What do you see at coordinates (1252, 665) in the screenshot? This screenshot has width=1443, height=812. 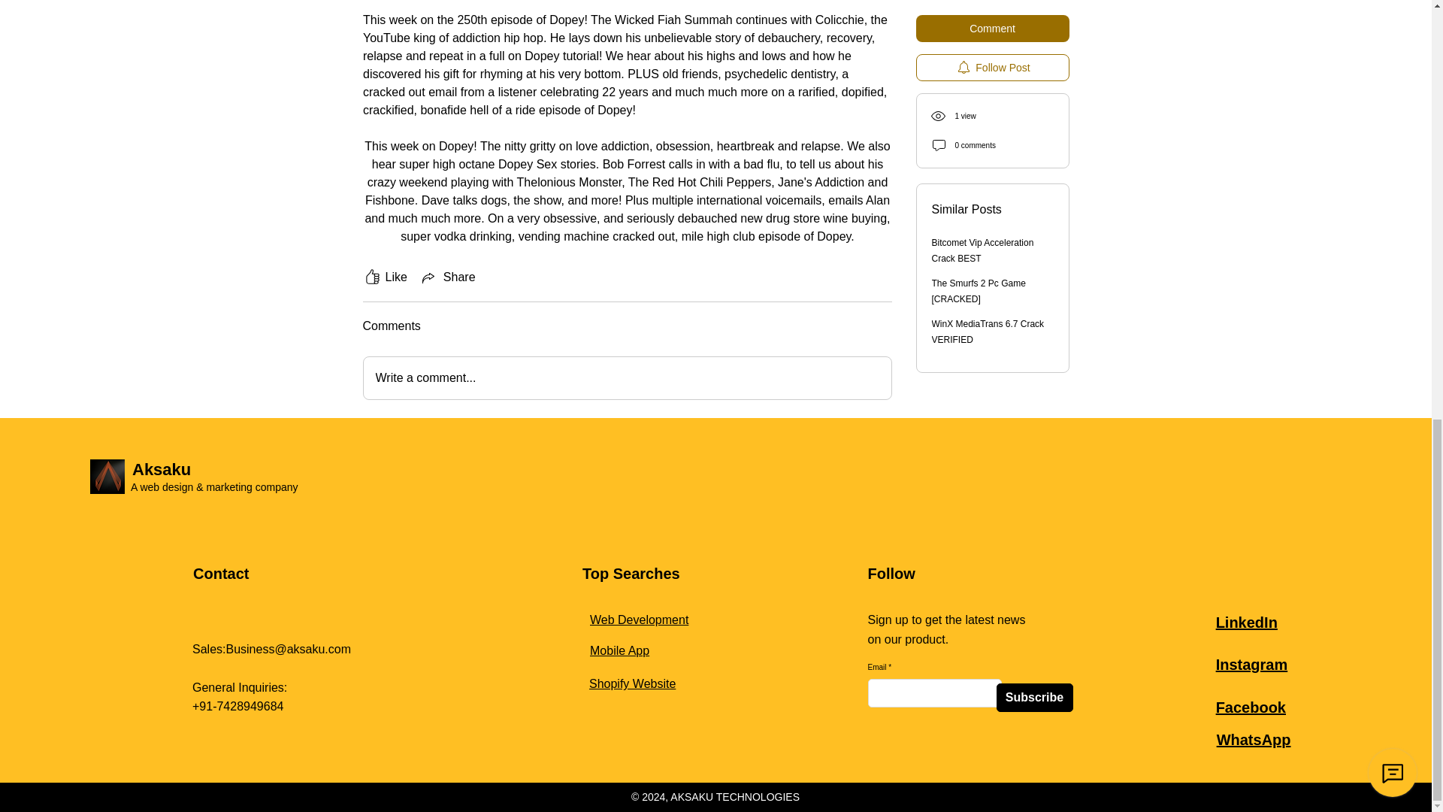 I see `Instagram` at bounding box center [1252, 665].